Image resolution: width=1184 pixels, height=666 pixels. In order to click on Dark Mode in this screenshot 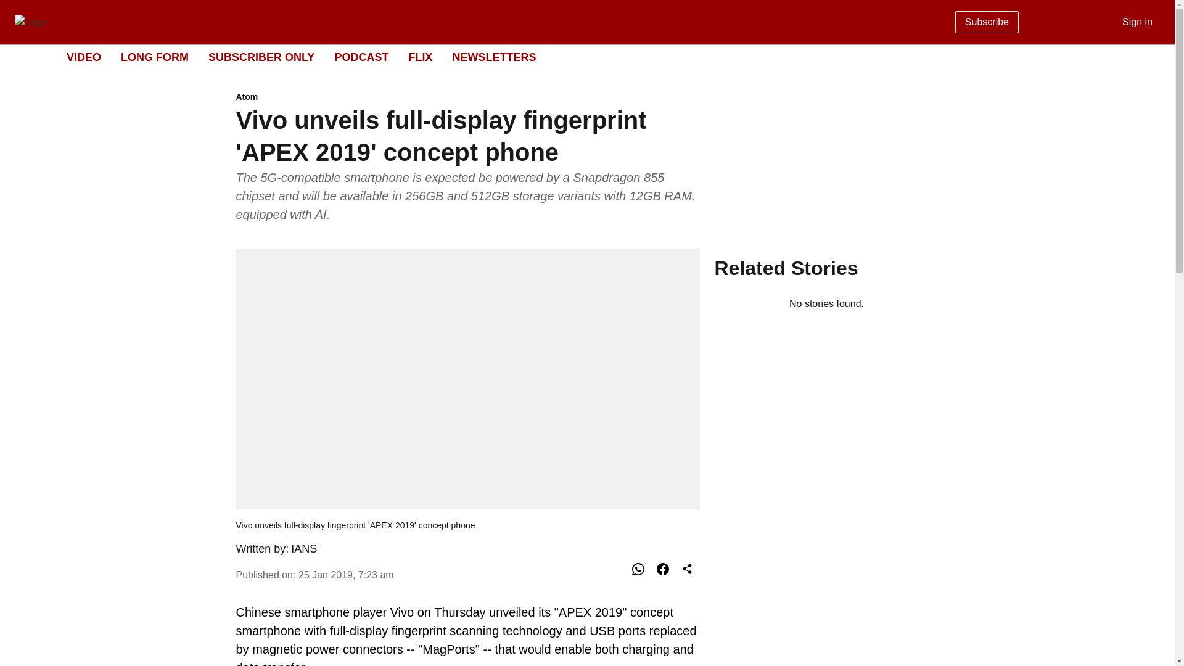, I will do `click(577, 58)`.